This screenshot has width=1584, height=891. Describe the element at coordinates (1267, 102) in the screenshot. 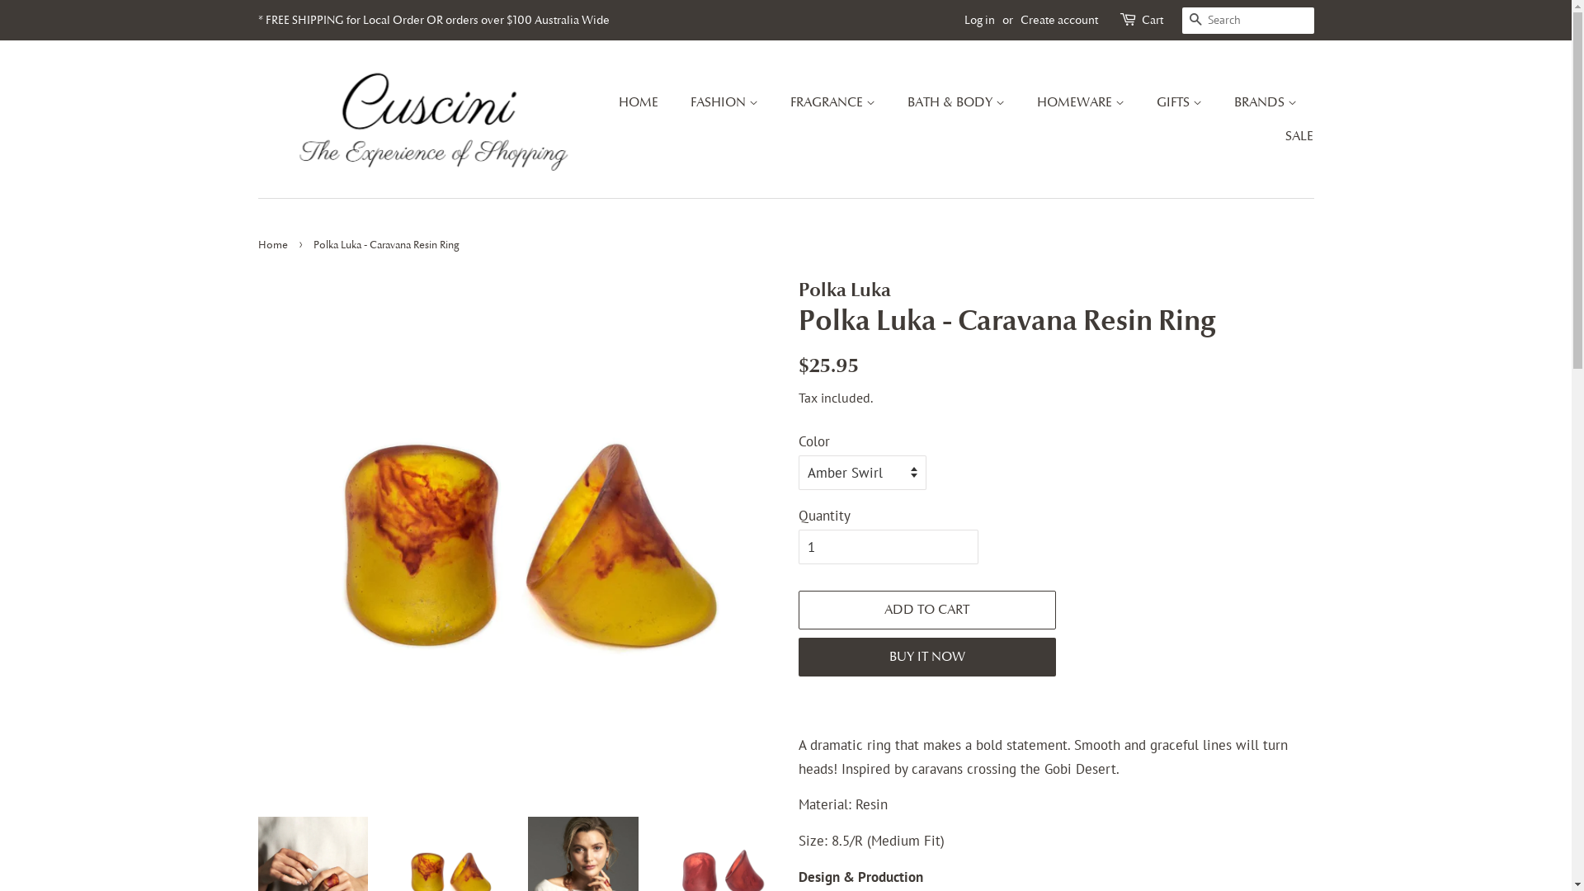

I see `BRANDS` at that location.